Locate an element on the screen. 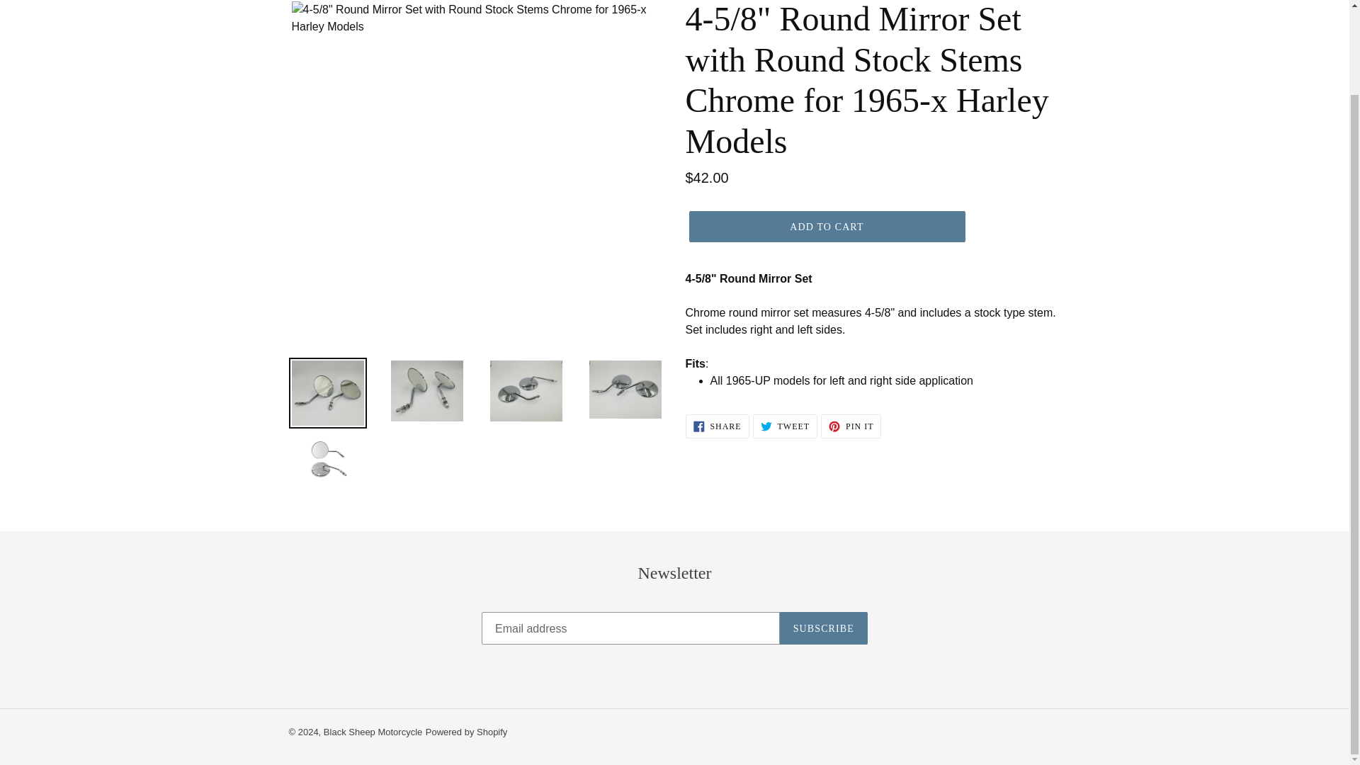 The width and height of the screenshot is (1360, 765). ADD TO CART is located at coordinates (373, 732).